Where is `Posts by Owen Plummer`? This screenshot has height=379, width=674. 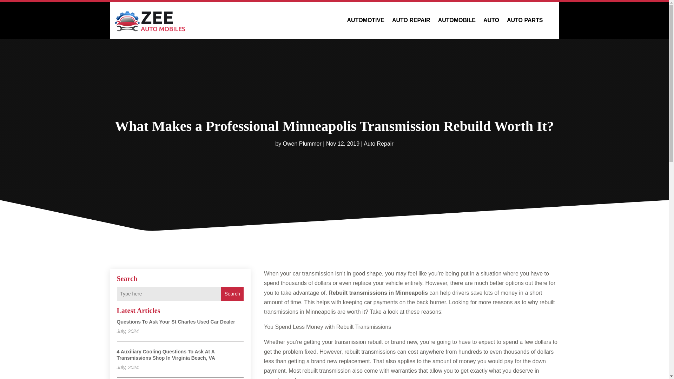 Posts by Owen Plummer is located at coordinates (302, 143).